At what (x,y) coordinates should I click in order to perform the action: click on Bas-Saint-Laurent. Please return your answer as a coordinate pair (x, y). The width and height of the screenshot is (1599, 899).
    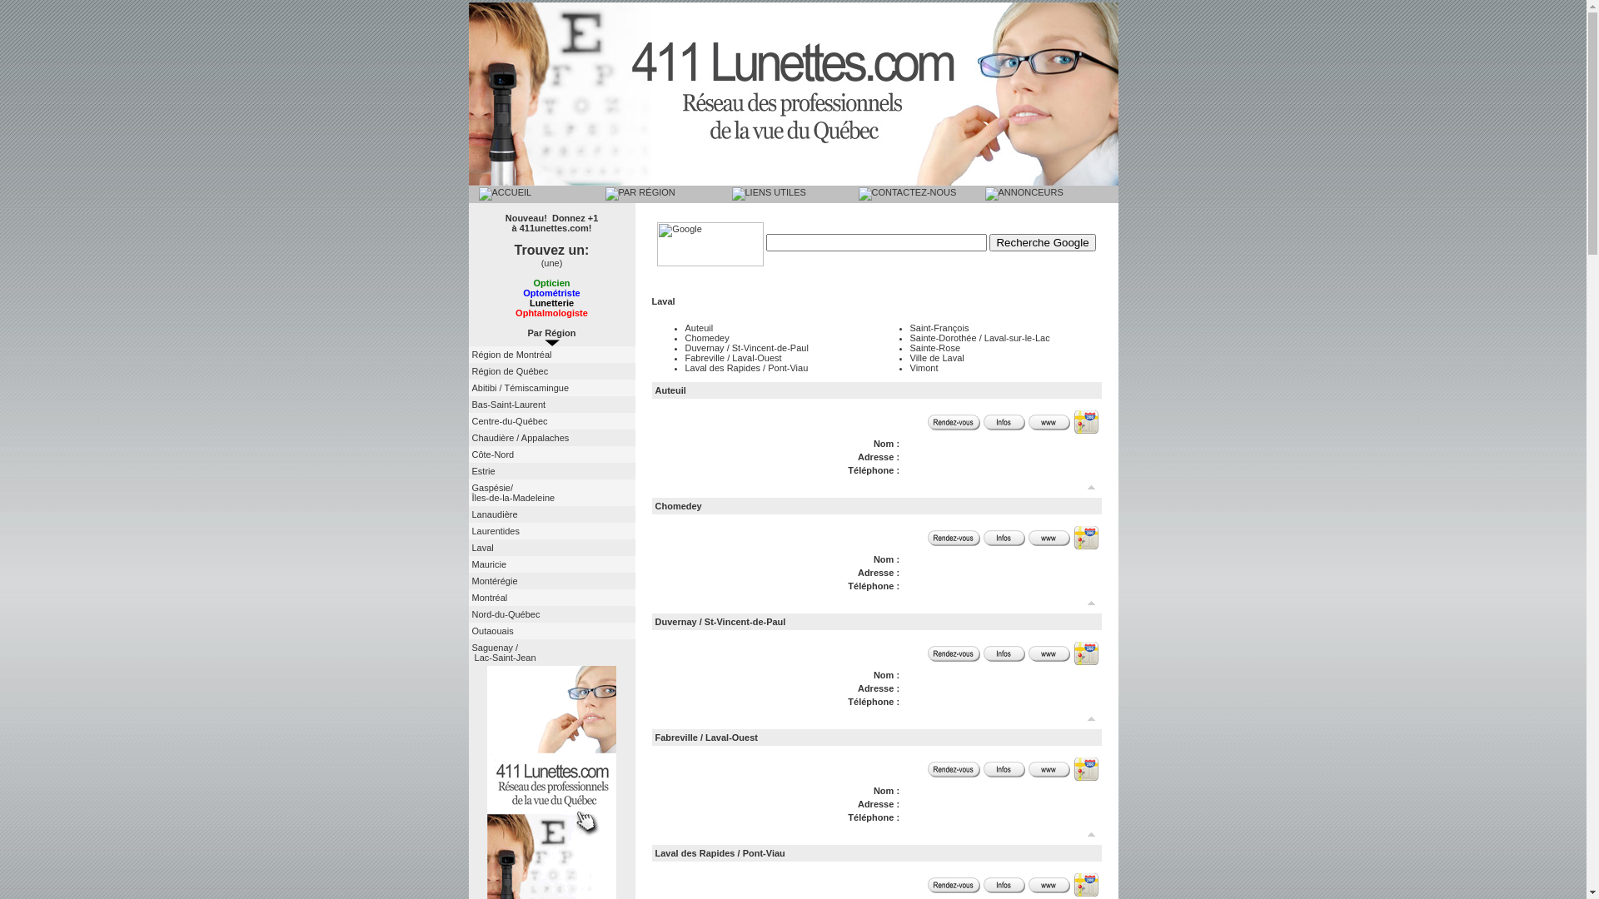
    Looking at the image, I should click on (508, 405).